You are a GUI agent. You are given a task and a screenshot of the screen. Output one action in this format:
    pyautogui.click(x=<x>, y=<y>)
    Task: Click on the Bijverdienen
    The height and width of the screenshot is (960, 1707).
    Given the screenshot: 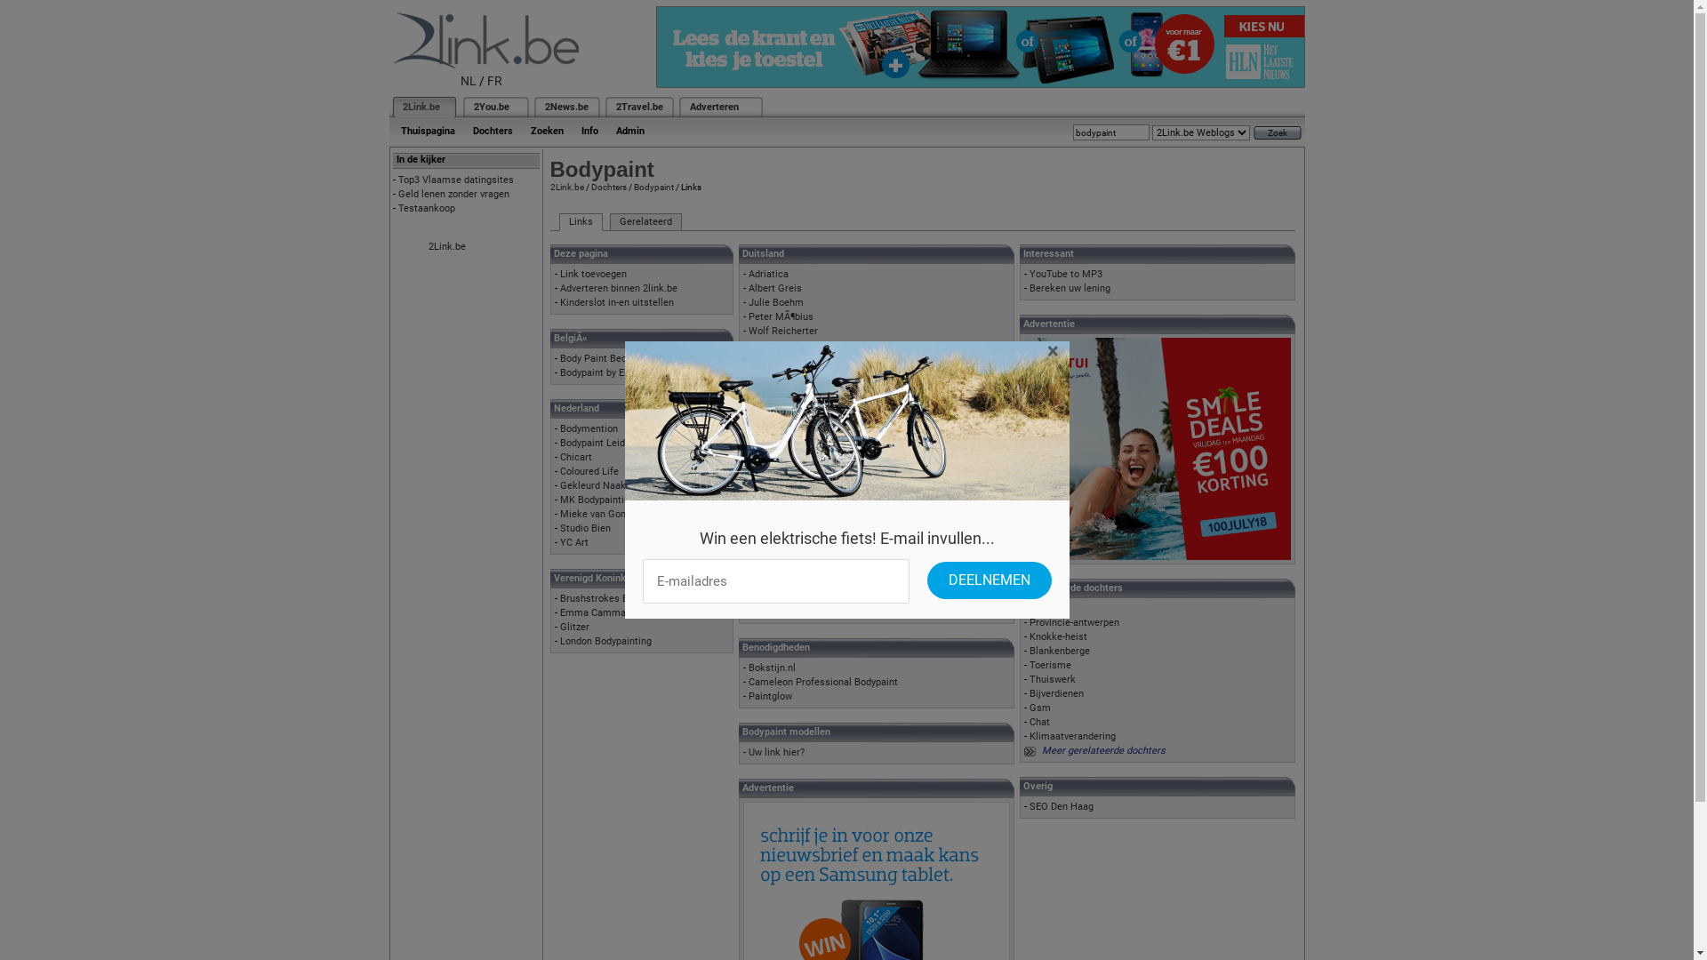 What is the action you would take?
    pyautogui.click(x=1056, y=693)
    